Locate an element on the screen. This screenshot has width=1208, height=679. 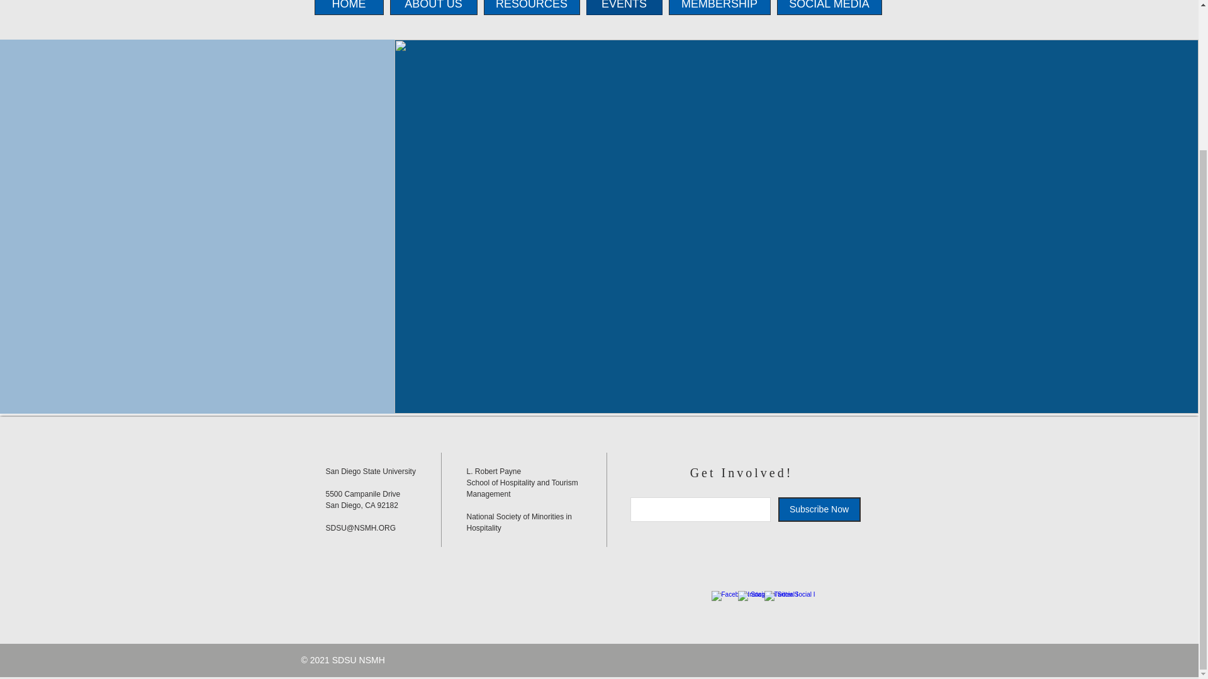
RESOURCES is located at coordinates (531, 8).